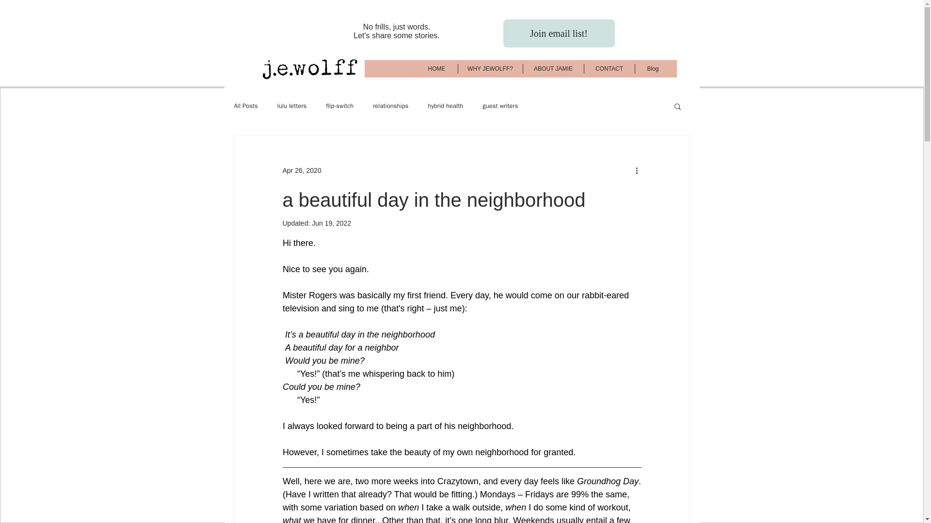  I want to click on relationships, so click(391, 106).